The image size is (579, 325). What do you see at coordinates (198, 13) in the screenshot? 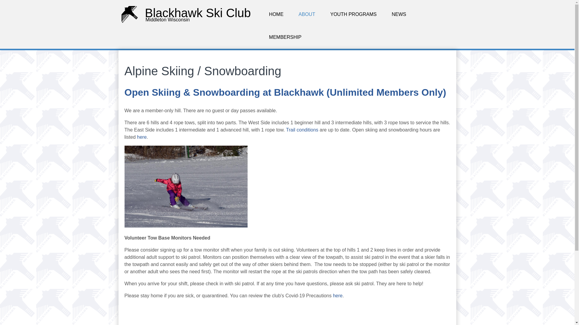
I see `Home` at bounding box center [198, 13].